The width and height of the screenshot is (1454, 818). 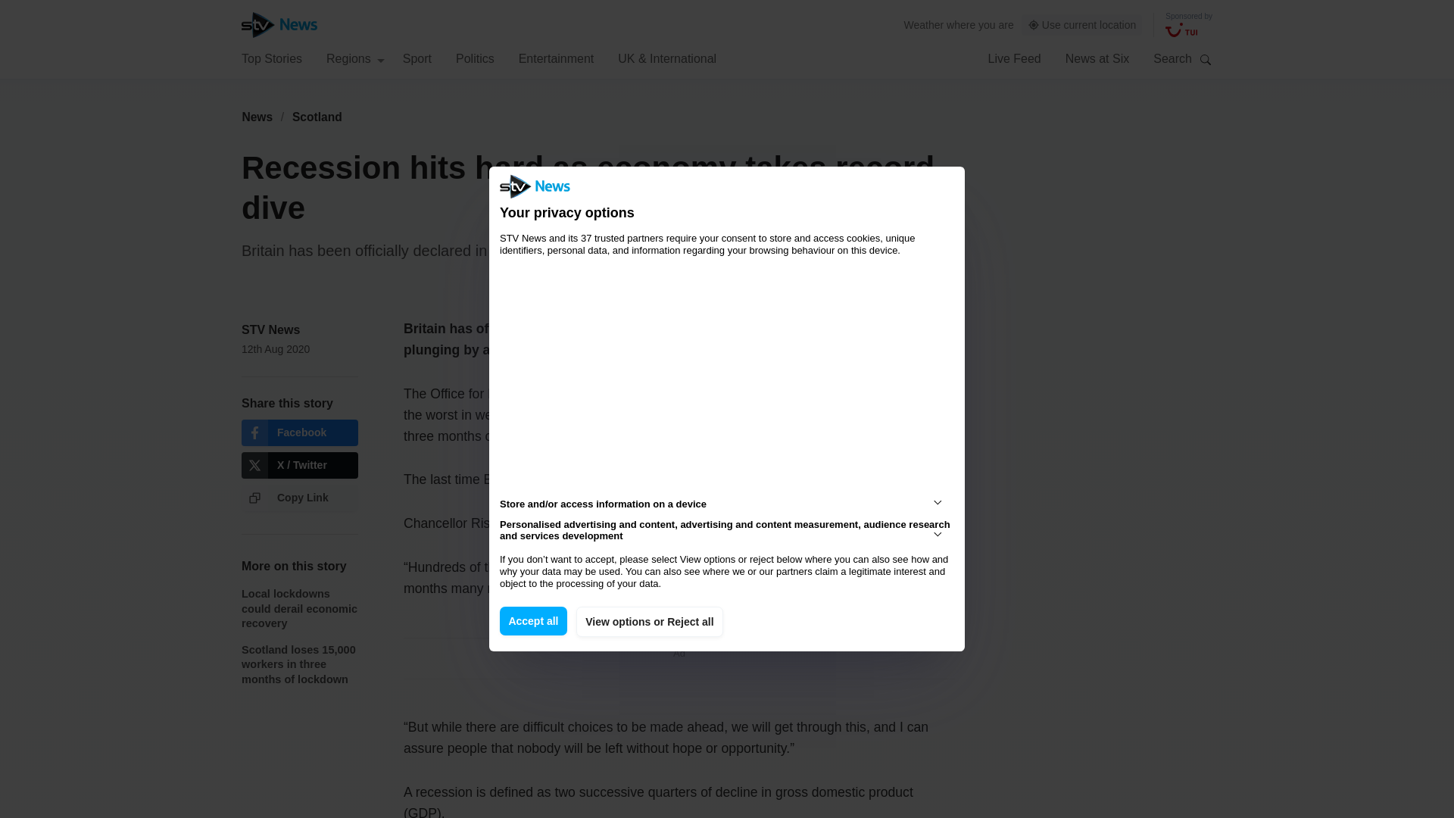 What do you see at coordinates (271, 58) in the screenshot?
I see `Top Stories` at bounding box center [271, 58].